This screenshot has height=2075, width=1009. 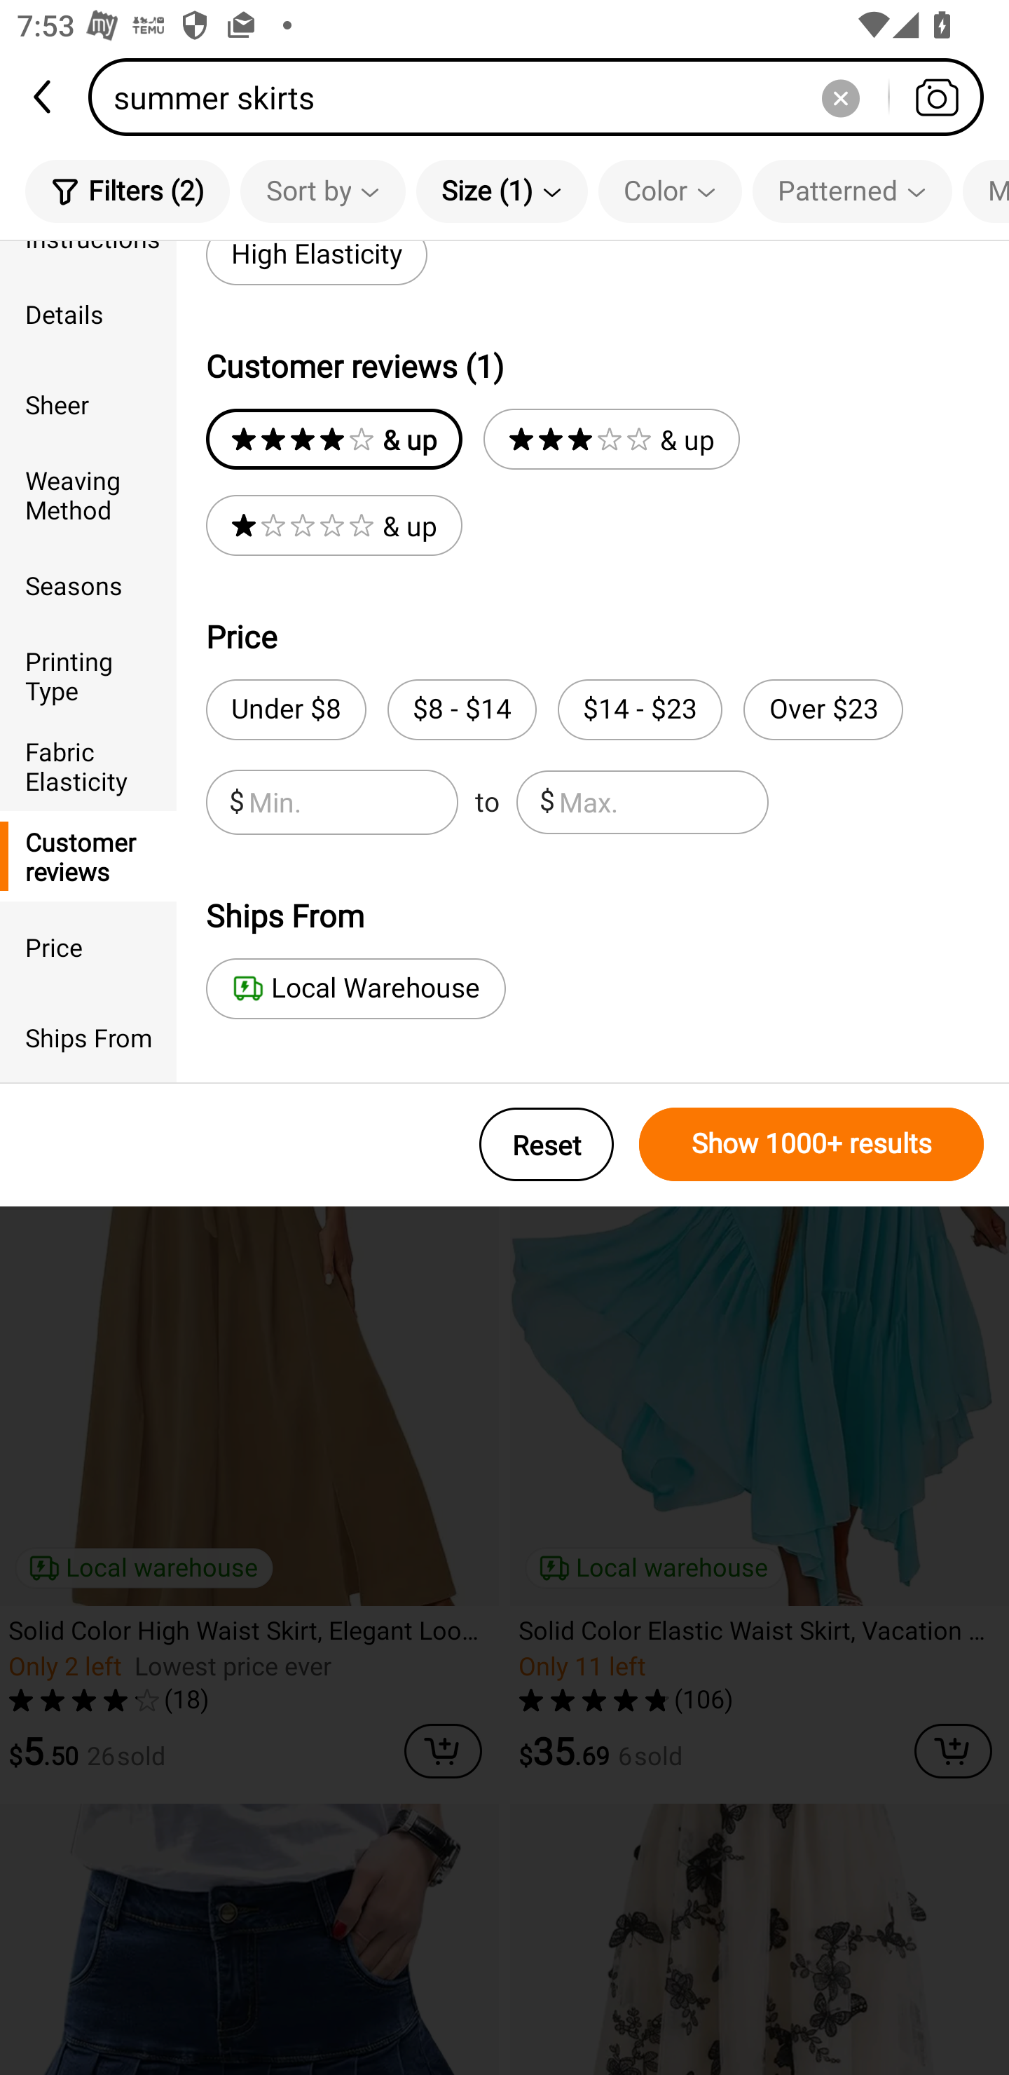 What do you see at coordinates (811, 1144) in the screenshot?
I see `Show 1000+ results` at bounding box center [811, 1144].